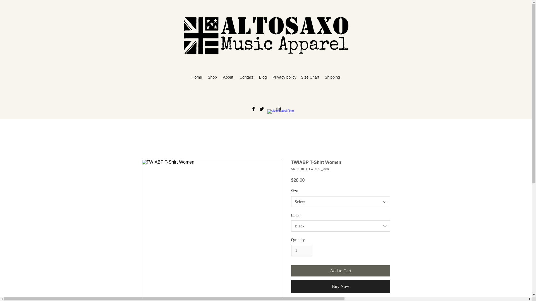  I want to click on Buy Now, so click(341, 287).